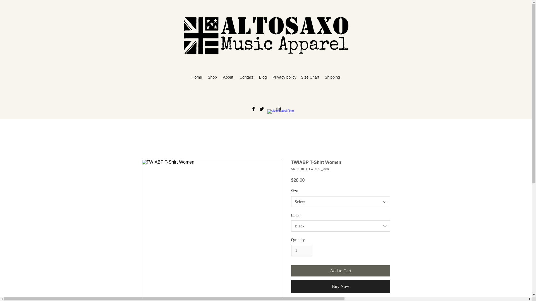  I want to click on Buy Now, so click(341, 287).